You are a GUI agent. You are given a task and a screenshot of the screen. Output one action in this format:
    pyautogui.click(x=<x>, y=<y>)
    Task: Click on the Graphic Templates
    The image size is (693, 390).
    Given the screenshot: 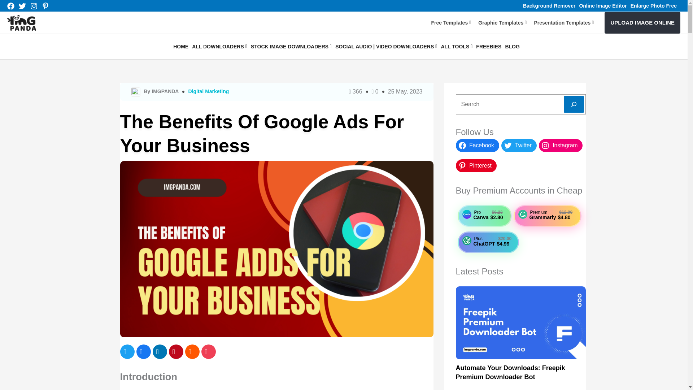 What is the action you would take?
    pyautogui.click(x=502, y=22)
    